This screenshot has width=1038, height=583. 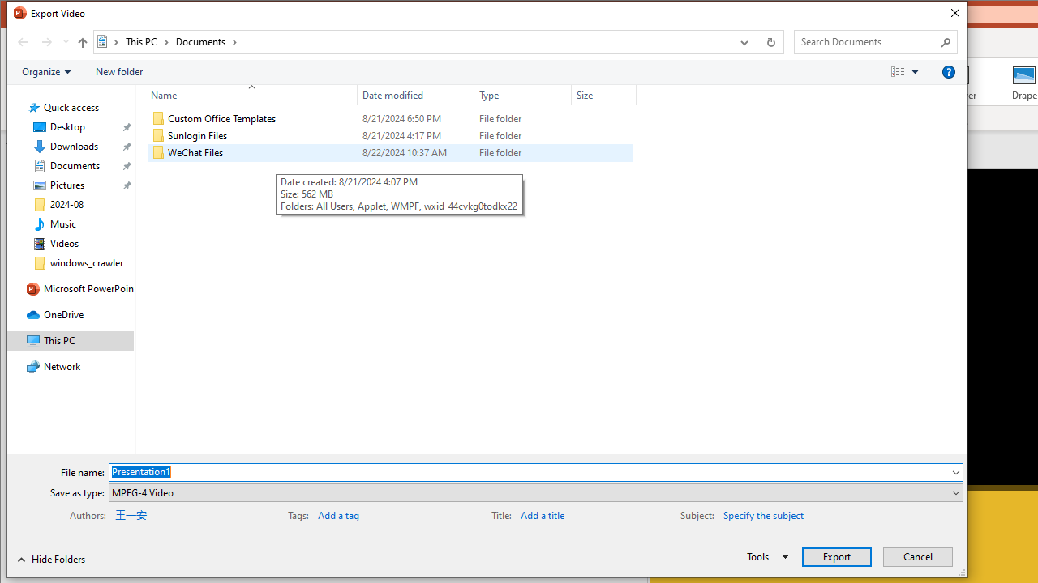 I want to click on Search Box, so click(x=868, y=41).